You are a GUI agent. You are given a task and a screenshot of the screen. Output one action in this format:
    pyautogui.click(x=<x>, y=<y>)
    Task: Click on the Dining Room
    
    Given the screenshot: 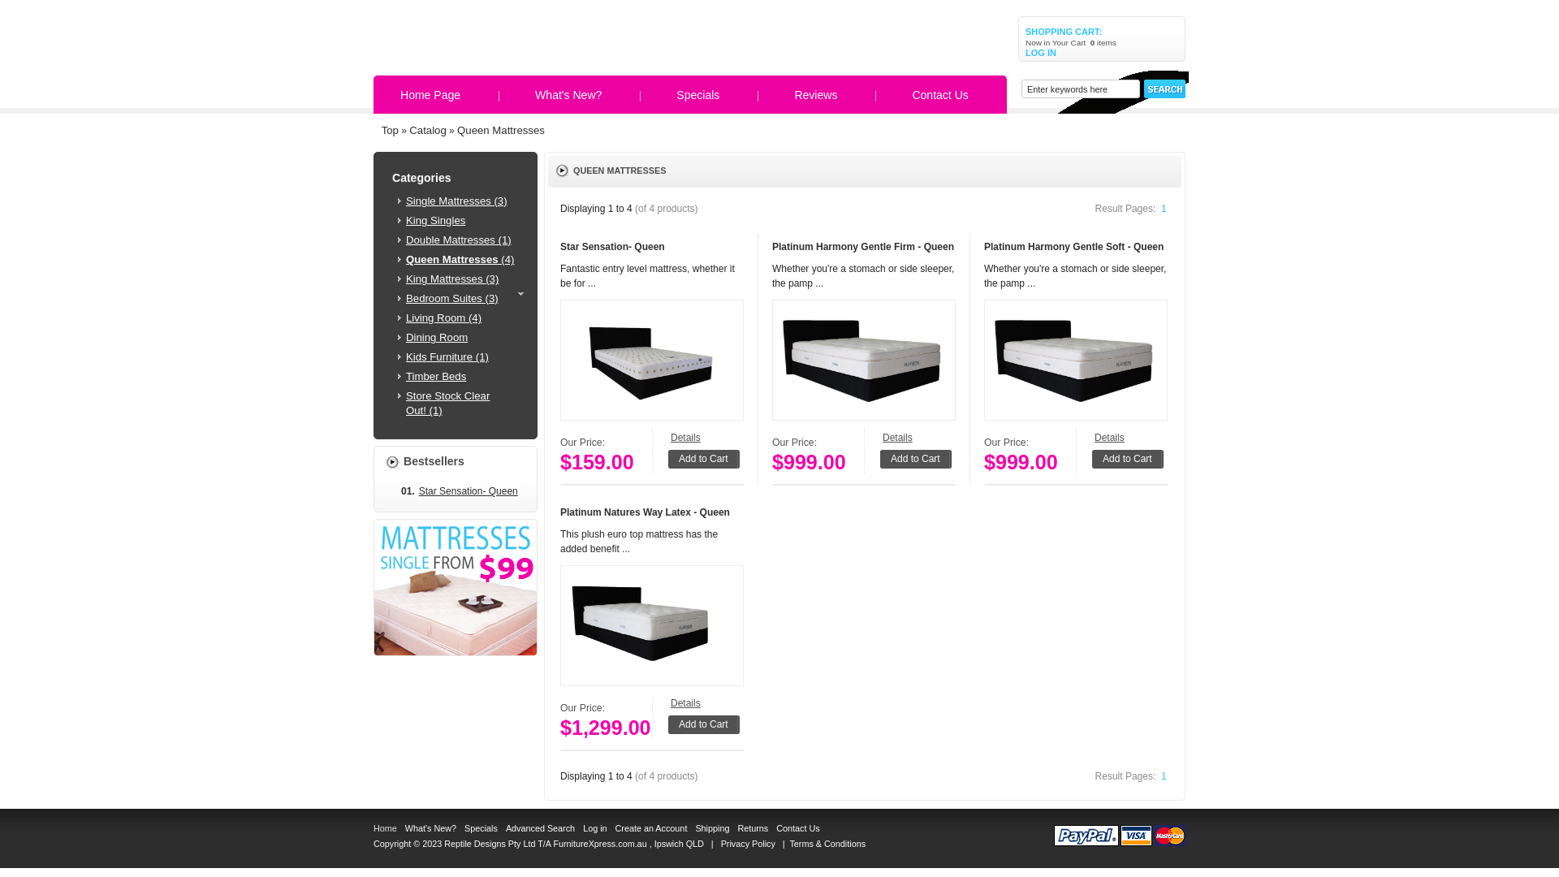 What is the action you would take?
    pyautogui.click(x=461, y=338)
    